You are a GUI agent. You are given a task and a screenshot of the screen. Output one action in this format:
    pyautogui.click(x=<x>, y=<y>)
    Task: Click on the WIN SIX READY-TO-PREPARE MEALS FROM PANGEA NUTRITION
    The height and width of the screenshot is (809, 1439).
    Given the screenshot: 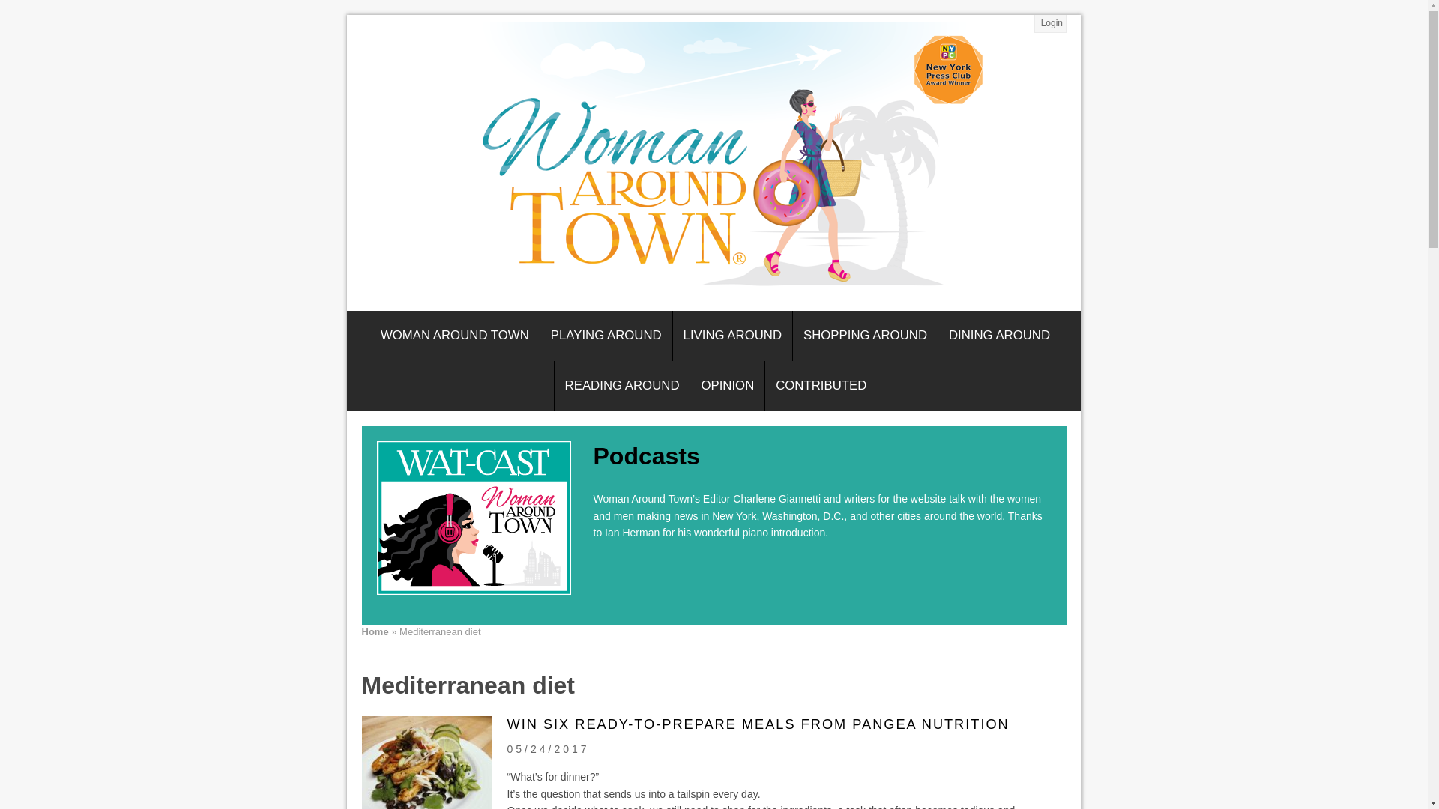 What is the action you would take?
    pyautogui.click(x=757, y=724)
    